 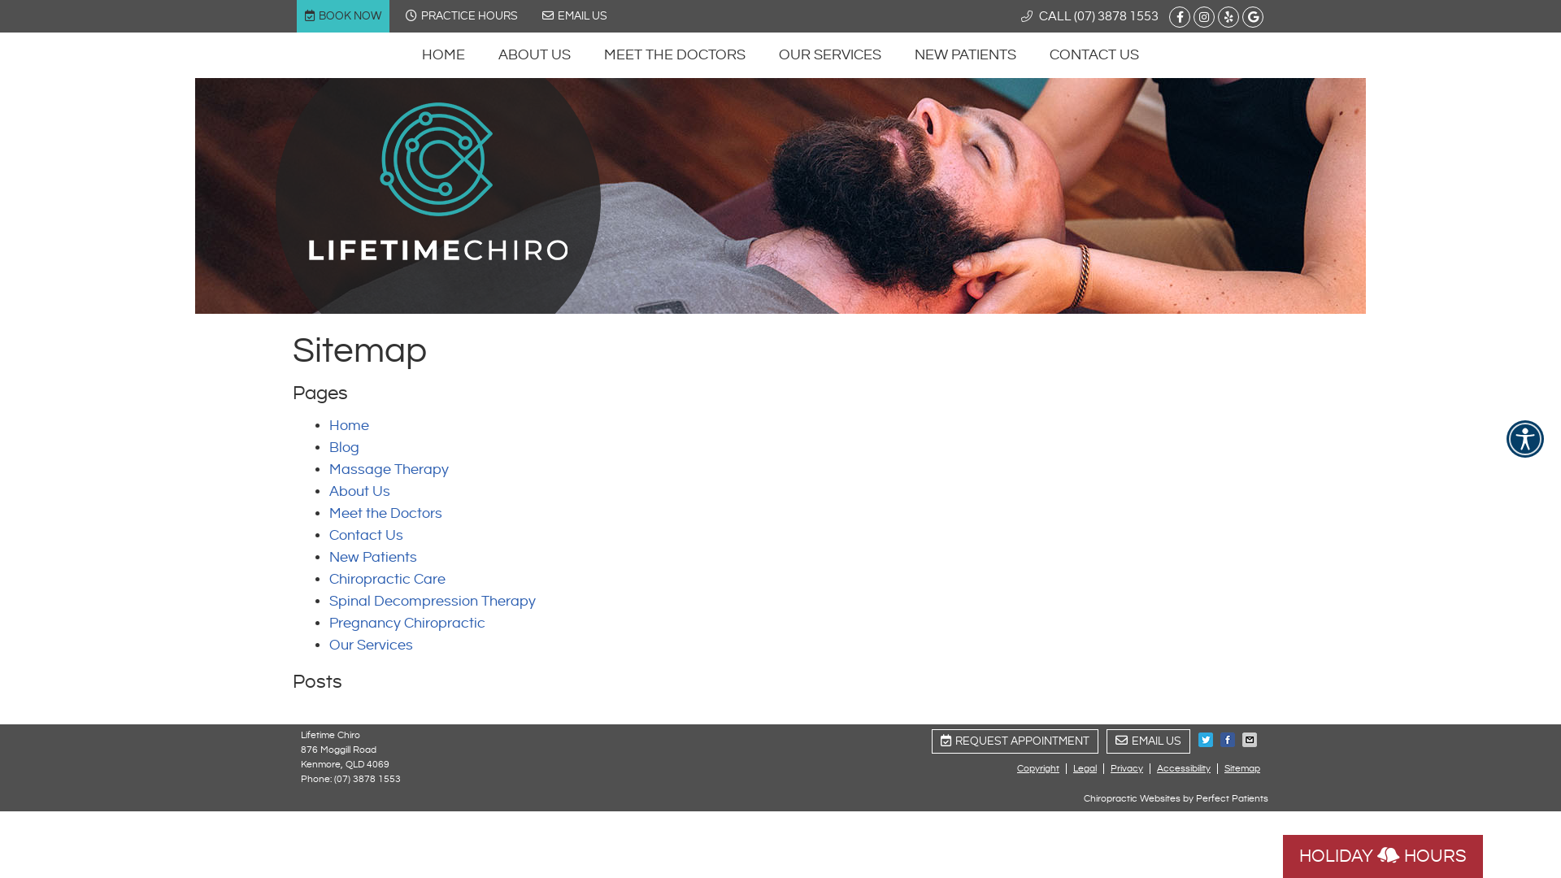 What do you see at coordinates (359, 491) in the screenshot?
I see `About Us` at bounding box center [359, 491].